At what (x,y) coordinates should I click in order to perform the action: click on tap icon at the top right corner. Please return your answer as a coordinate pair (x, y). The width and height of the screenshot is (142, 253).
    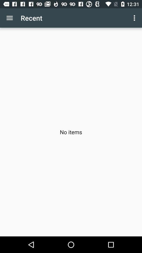
    Looking at the image, I should click on (135, 18).